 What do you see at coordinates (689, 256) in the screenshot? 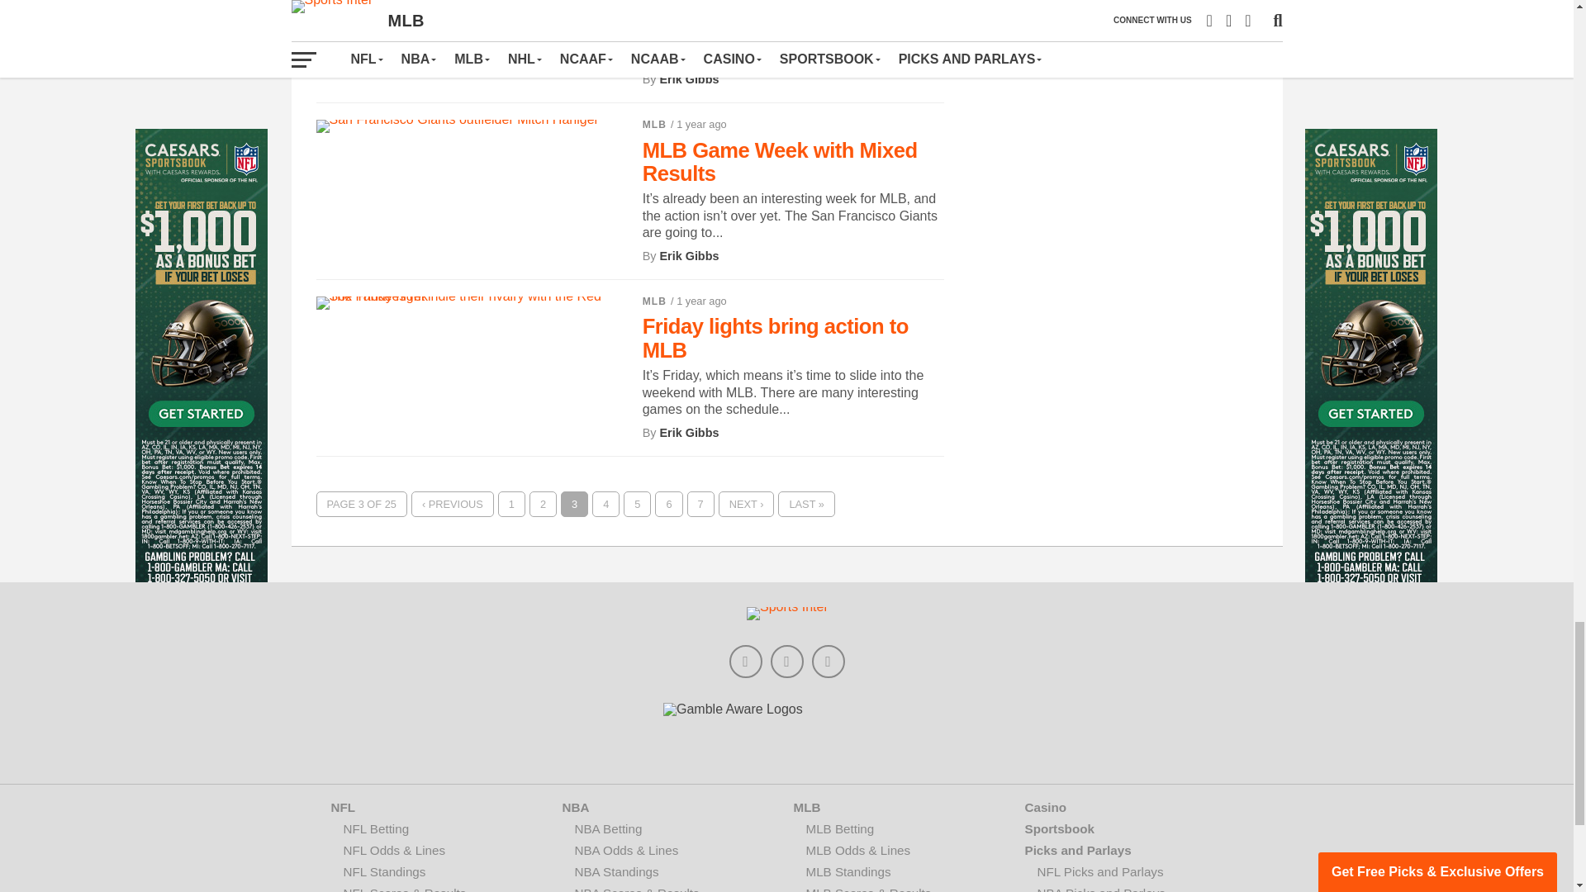
I see `Posts by Erik Gibbs` at bounding box center [689, 256].